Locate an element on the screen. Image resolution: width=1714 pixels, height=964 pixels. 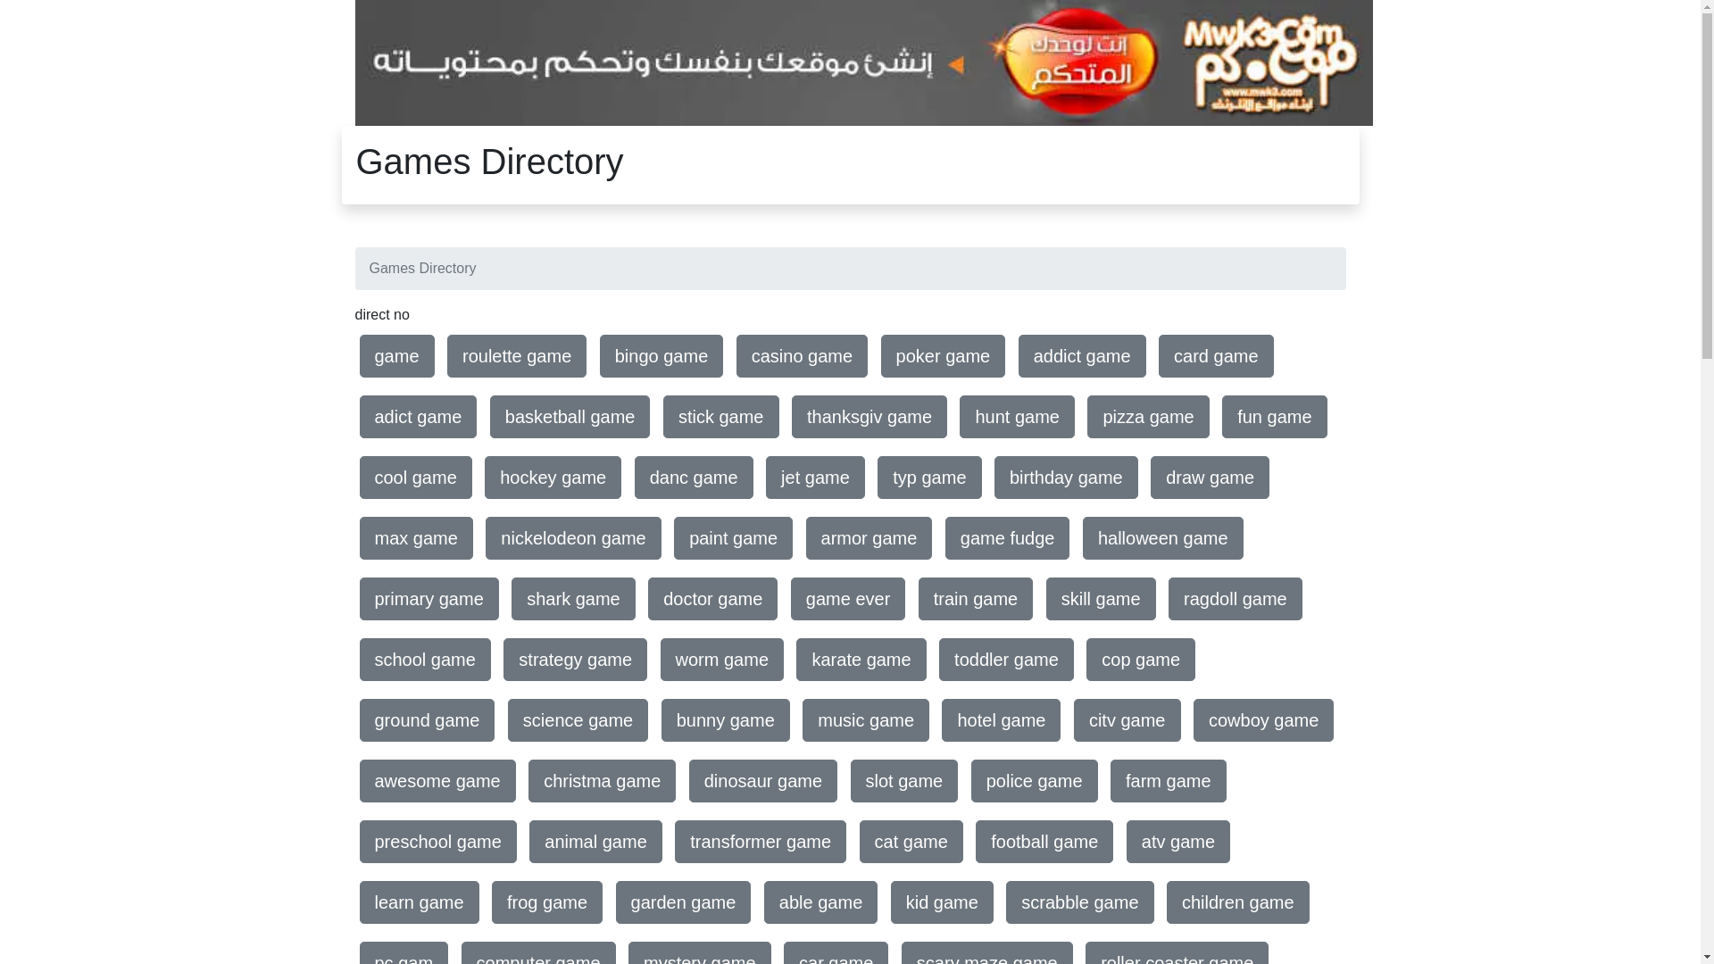
atv game is located at coordinates (1178, 842).